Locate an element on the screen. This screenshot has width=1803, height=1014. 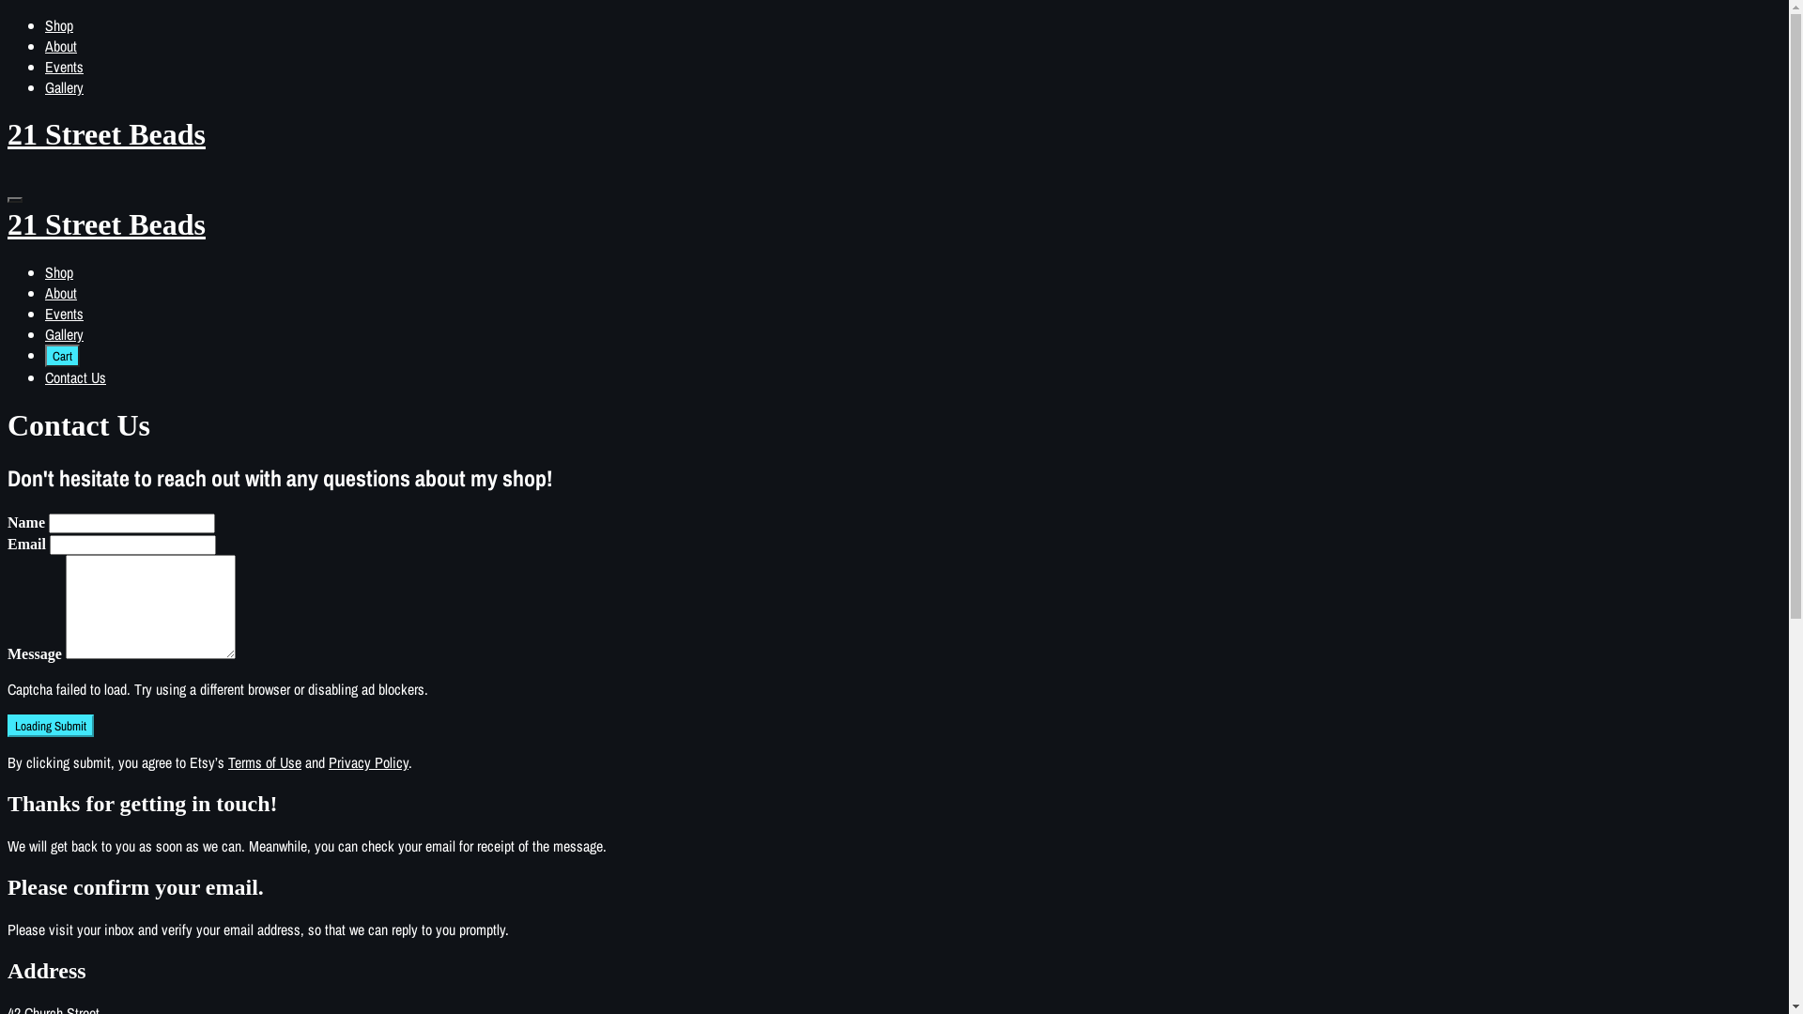
Contact Us is located at coordinates (75, 377).